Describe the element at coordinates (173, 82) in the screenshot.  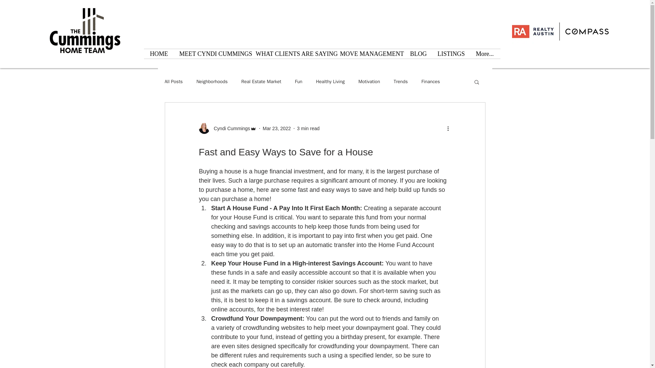
I see `All Posts` at that location.